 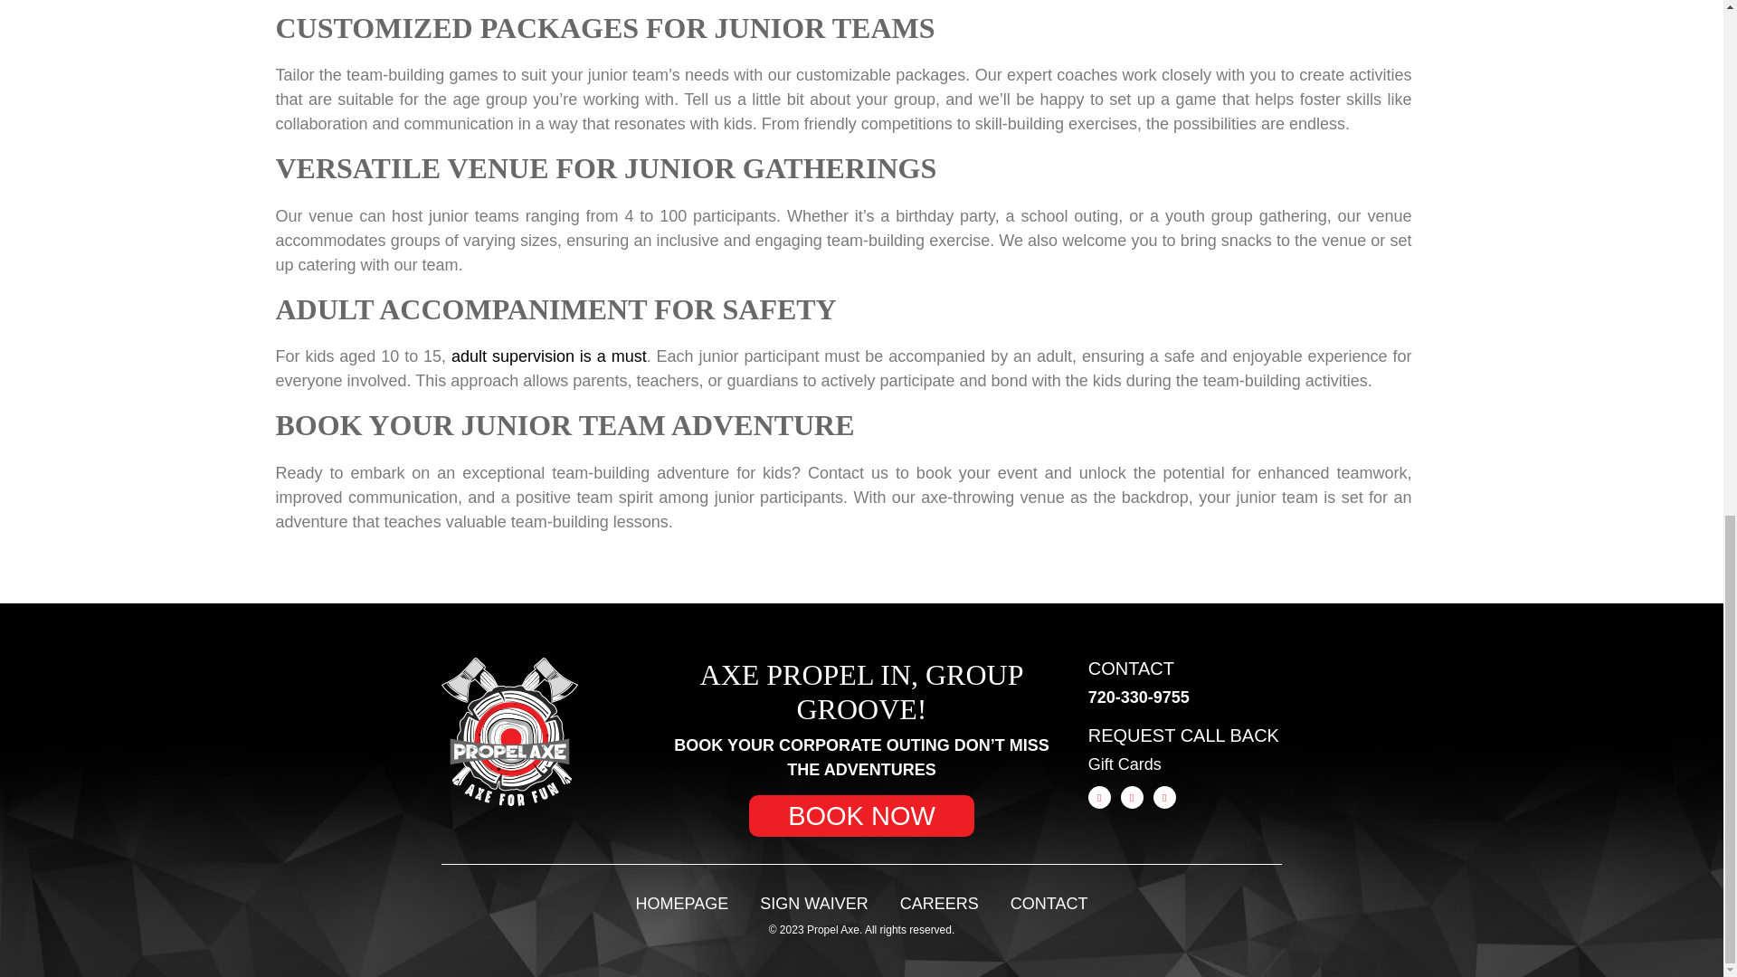 What do you see at coordinates (548, 356) in the screenshot?
I see `adult supervision is a must` at bounding box center [548, 356].